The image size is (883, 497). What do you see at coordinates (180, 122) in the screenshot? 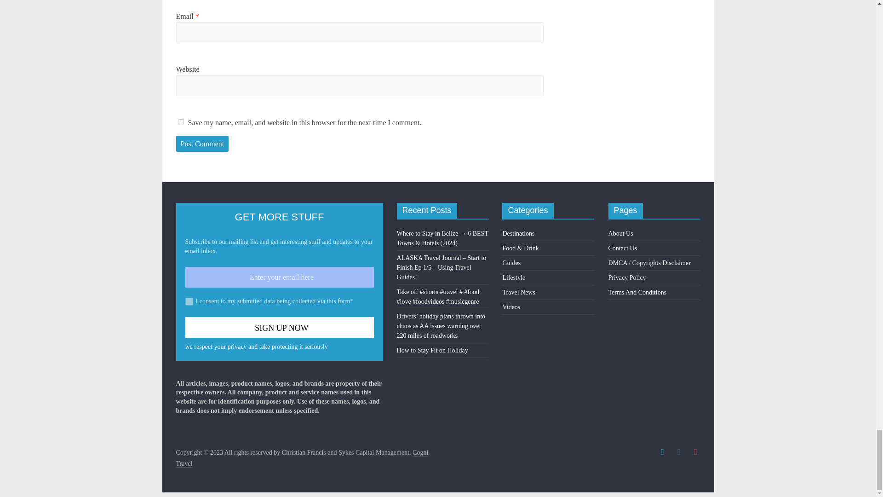
I see `yes` at bounding box center [180, 122].